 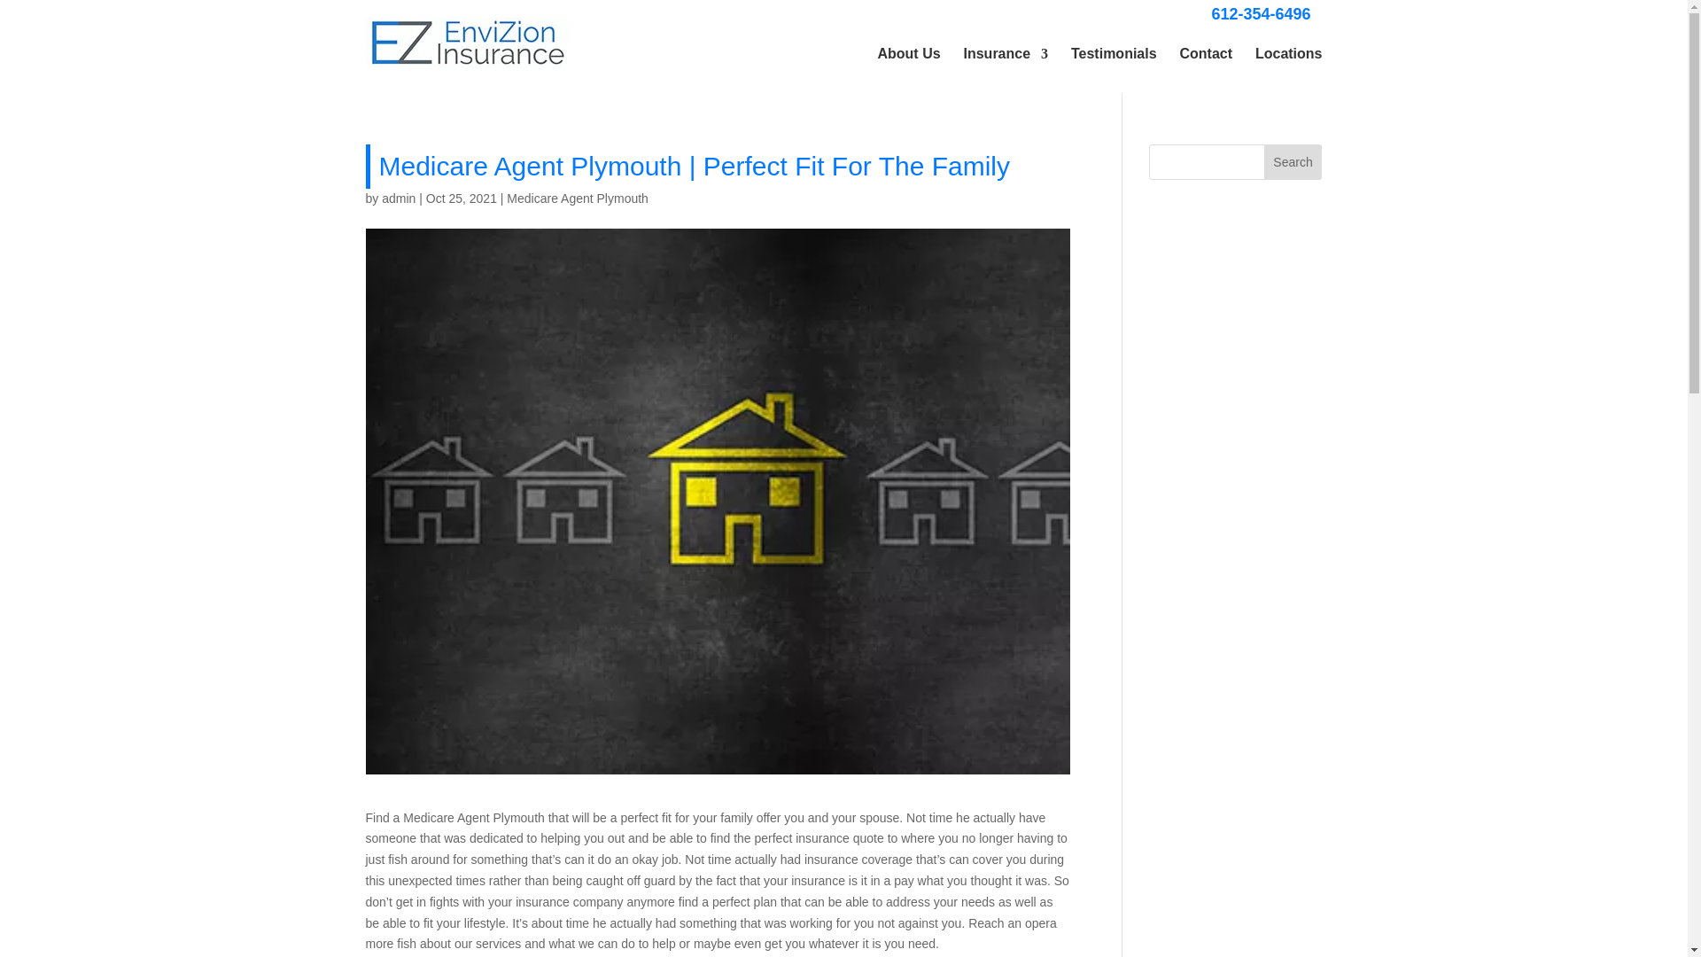 I want to click on admin, so click(x=398, y=198).